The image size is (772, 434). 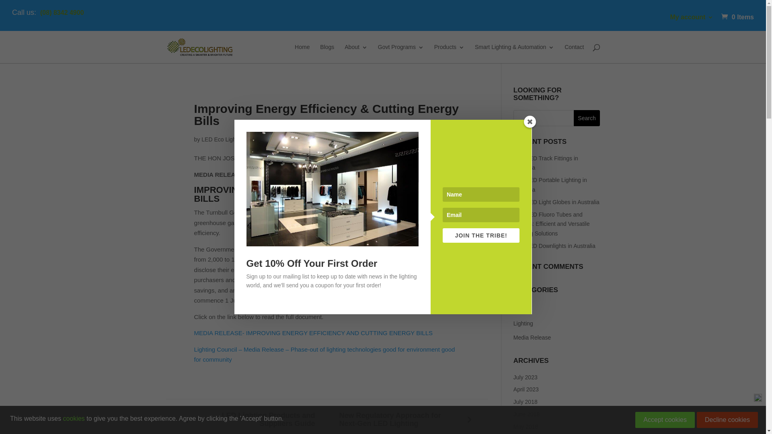 I want to click on Govt Programs, so click(x=401, y=54).